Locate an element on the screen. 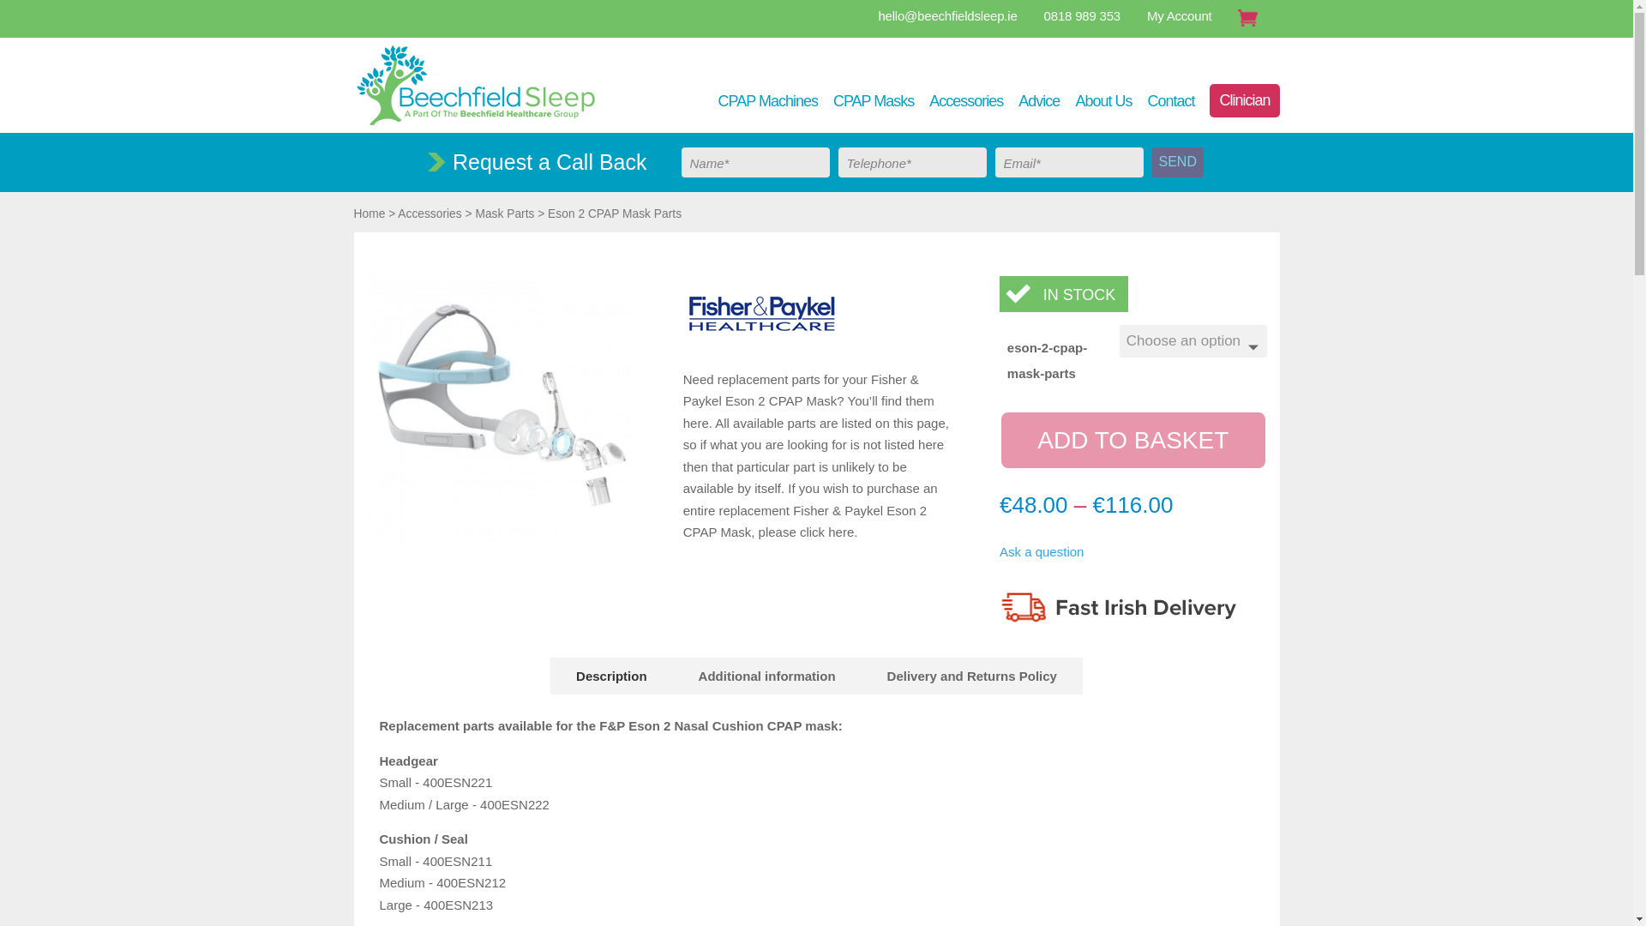  Clinician is located at coordinates (1244, 101).